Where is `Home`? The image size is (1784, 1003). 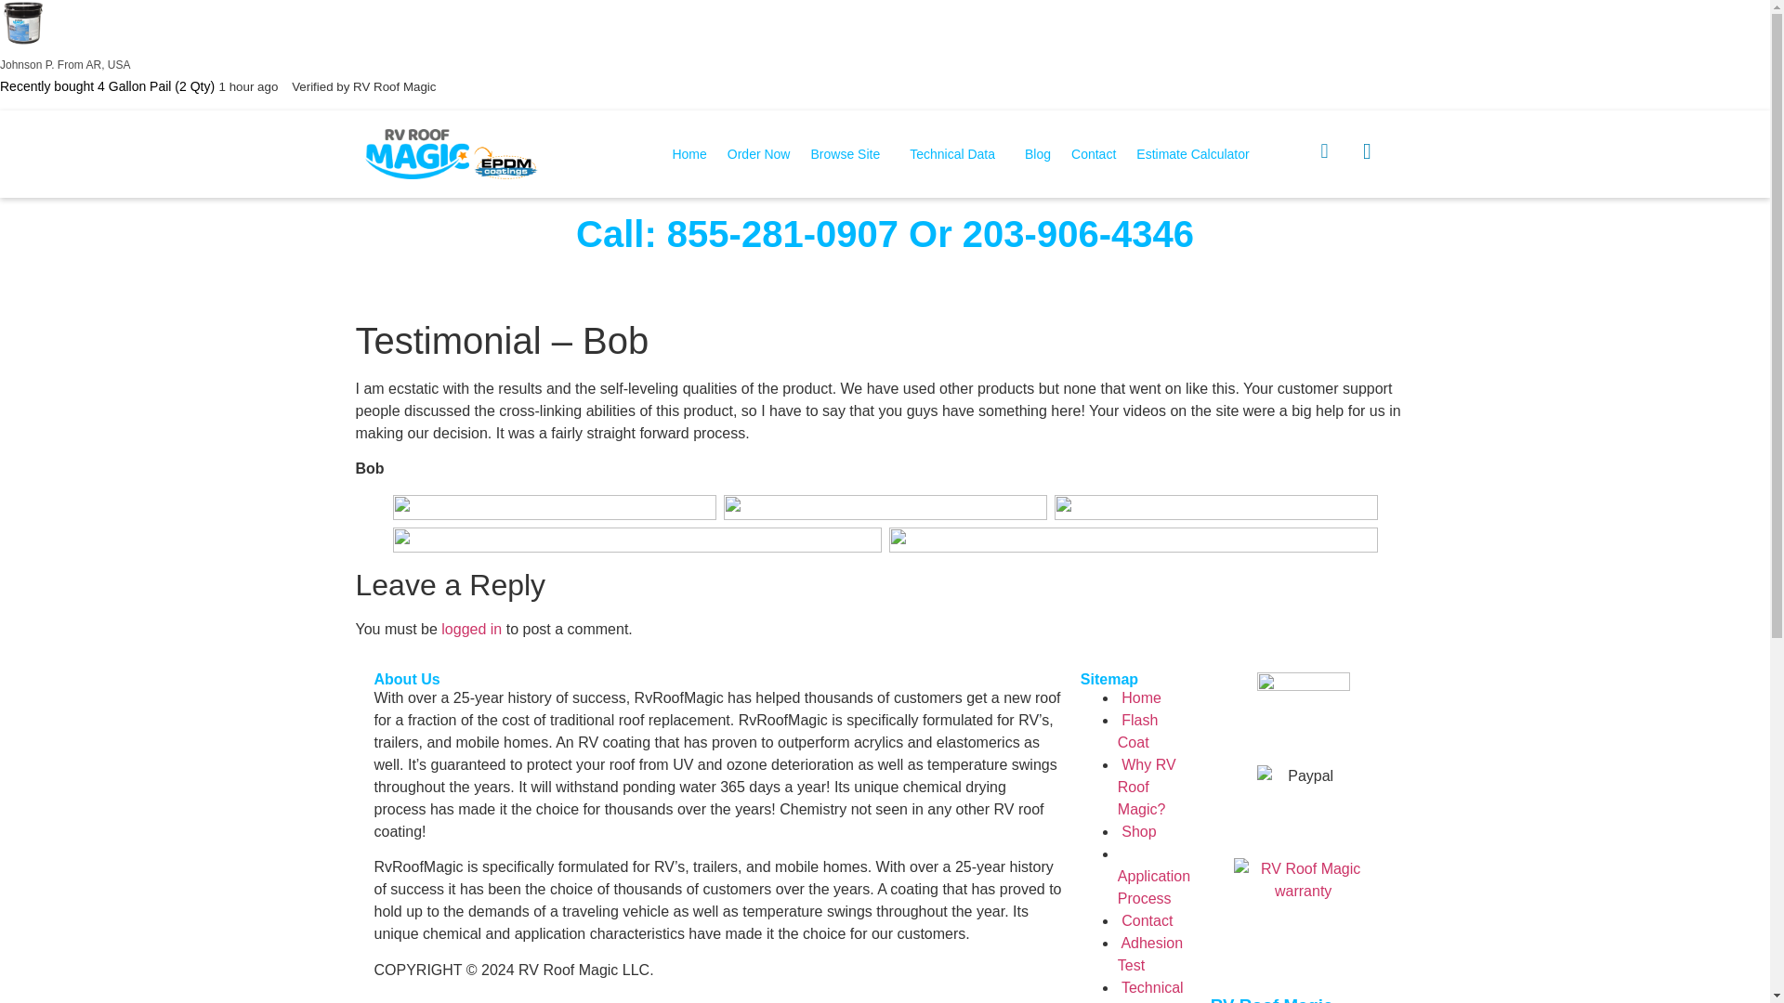
Home is located at coordinates (1139, 698).